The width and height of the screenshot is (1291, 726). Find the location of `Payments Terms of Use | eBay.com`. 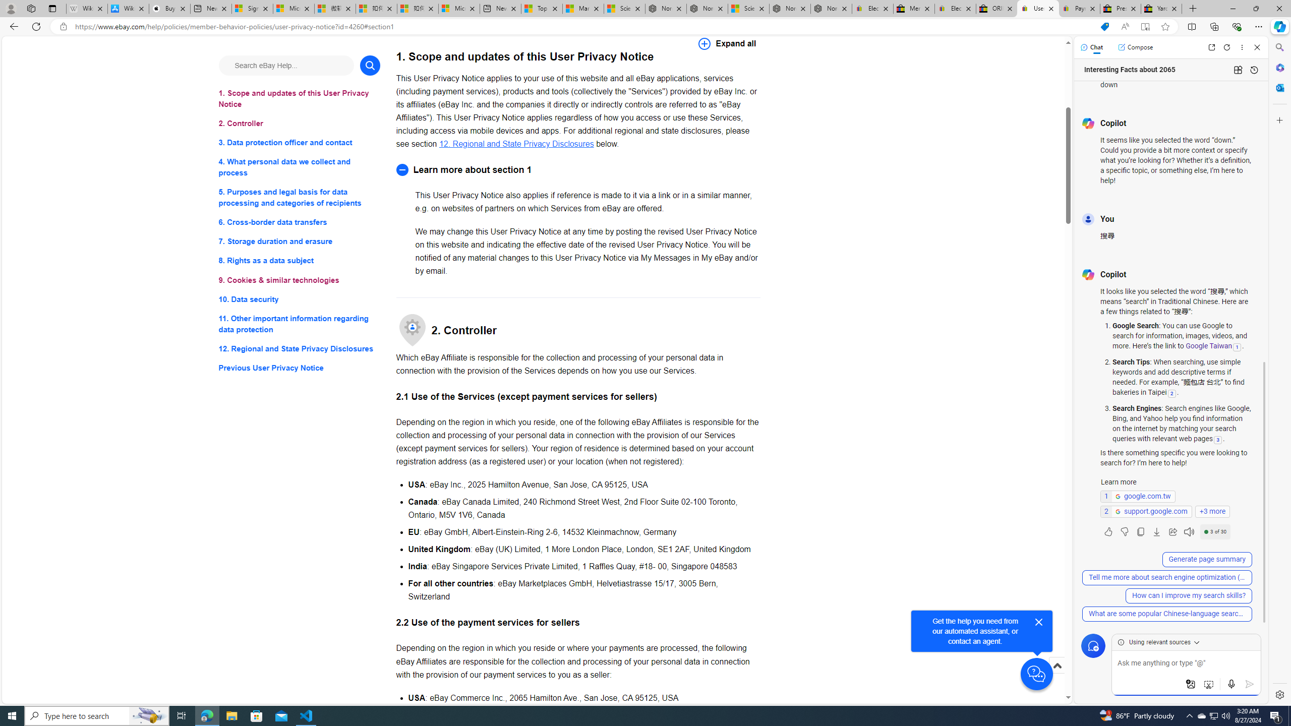

Payments Terms of Use | eBay.com is located at coordinates (1079, 9).